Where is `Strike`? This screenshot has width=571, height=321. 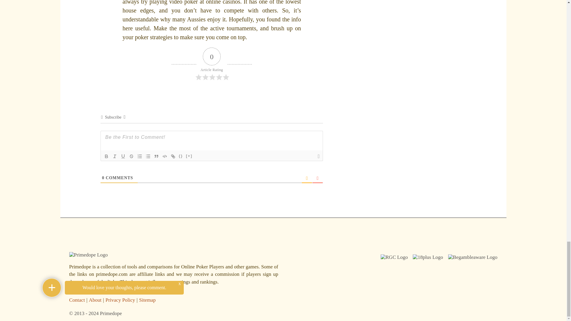 Strike is located at coordinates (131, 156).